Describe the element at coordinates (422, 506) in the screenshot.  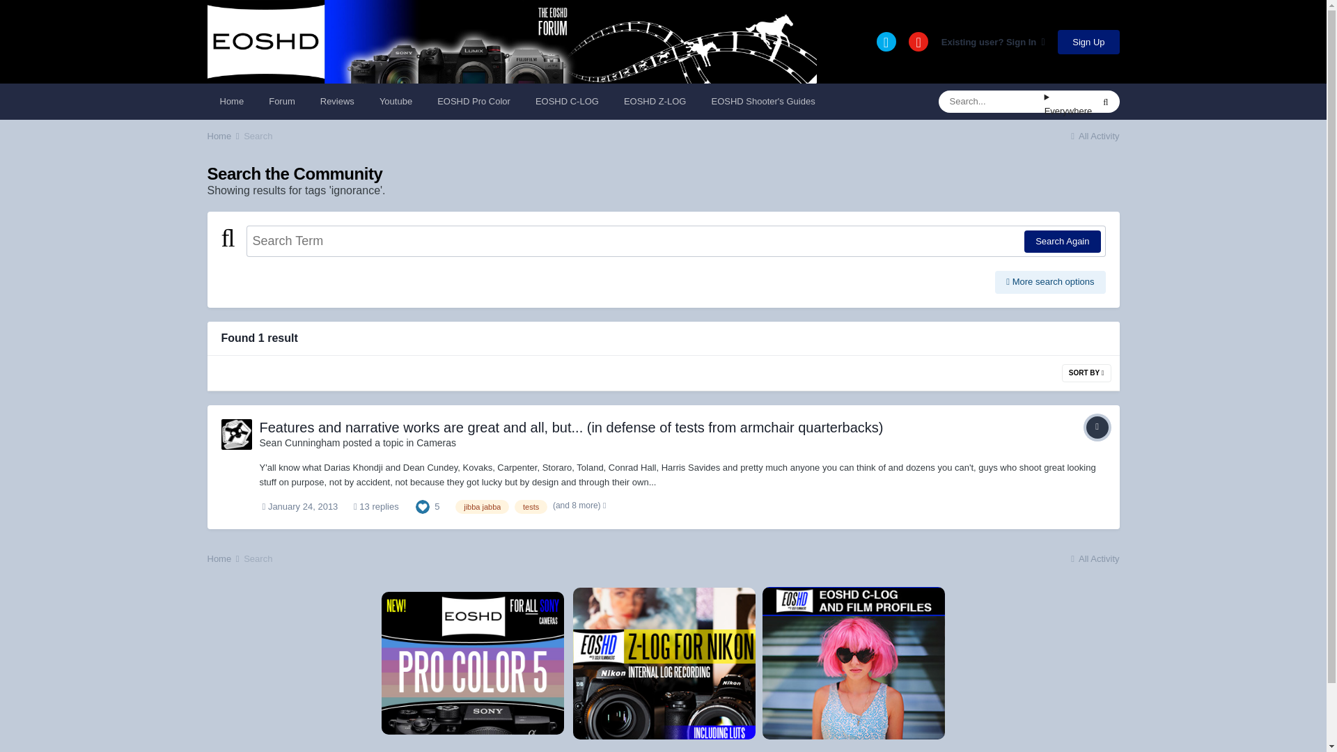
I see `See who reacted "Like"` at that location.